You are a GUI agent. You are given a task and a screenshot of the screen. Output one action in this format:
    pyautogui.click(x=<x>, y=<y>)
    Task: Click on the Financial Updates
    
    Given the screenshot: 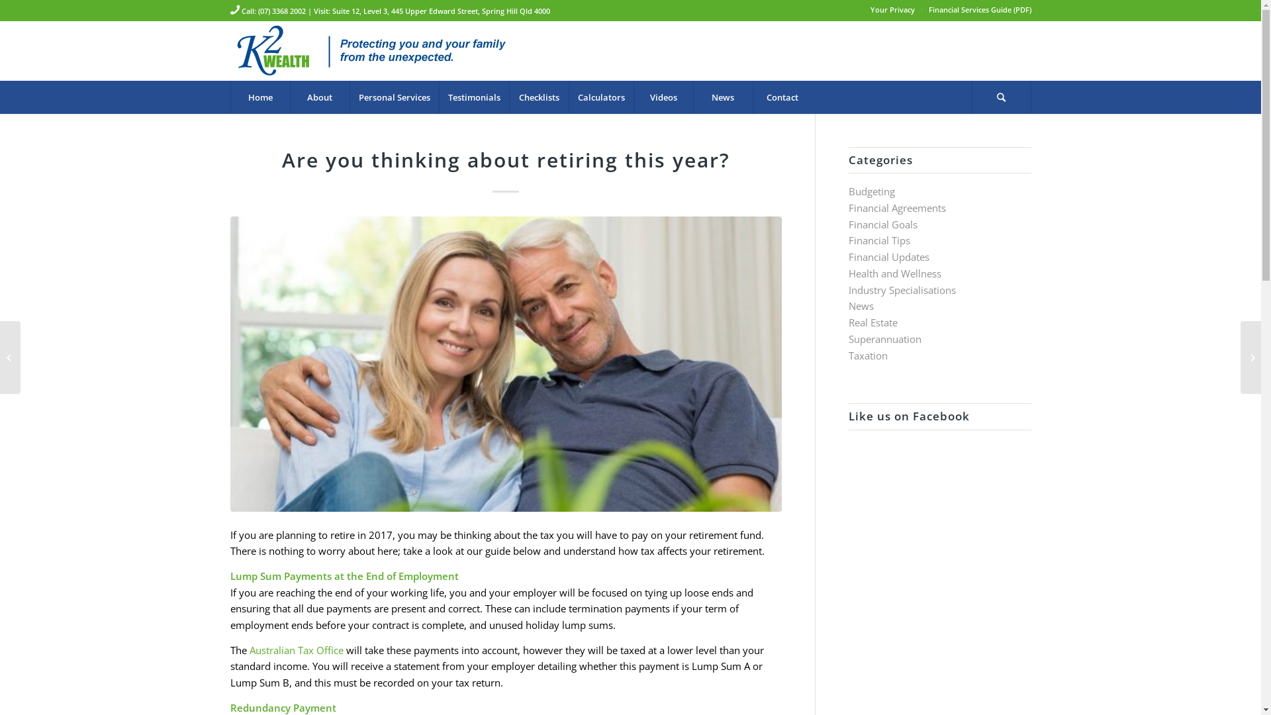 What is the action you would take?
    pyautogui.click(x=889, y=257)
    